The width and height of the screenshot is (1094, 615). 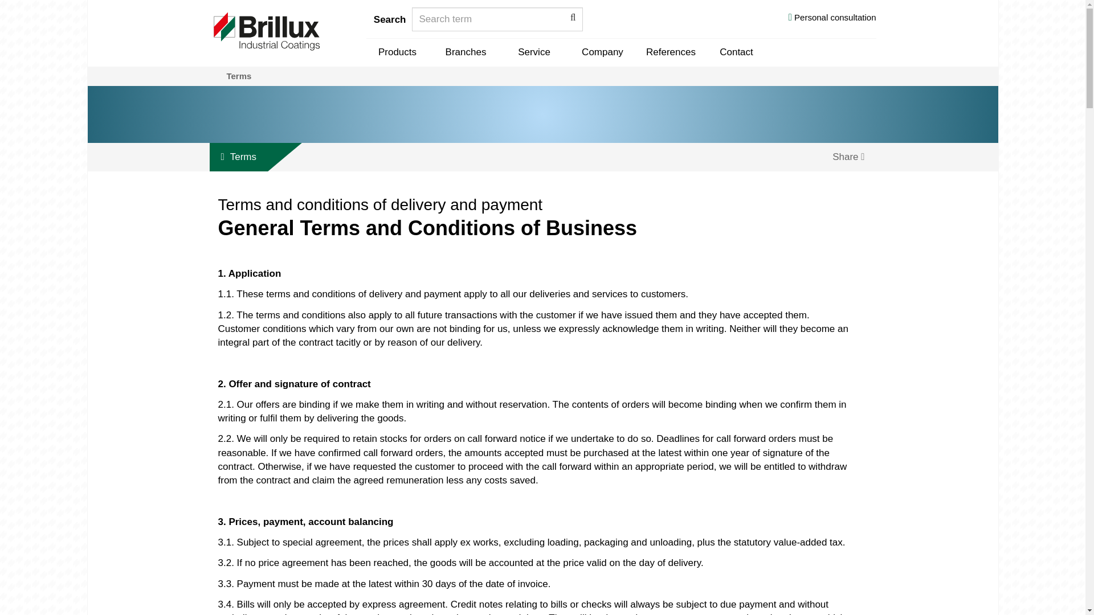 I want to click on Products, so click(x=397, y=52).